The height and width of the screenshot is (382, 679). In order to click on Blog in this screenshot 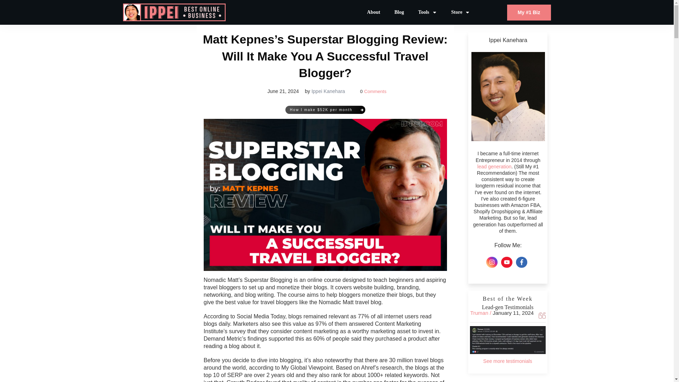, I will do `click(399, 12)`.